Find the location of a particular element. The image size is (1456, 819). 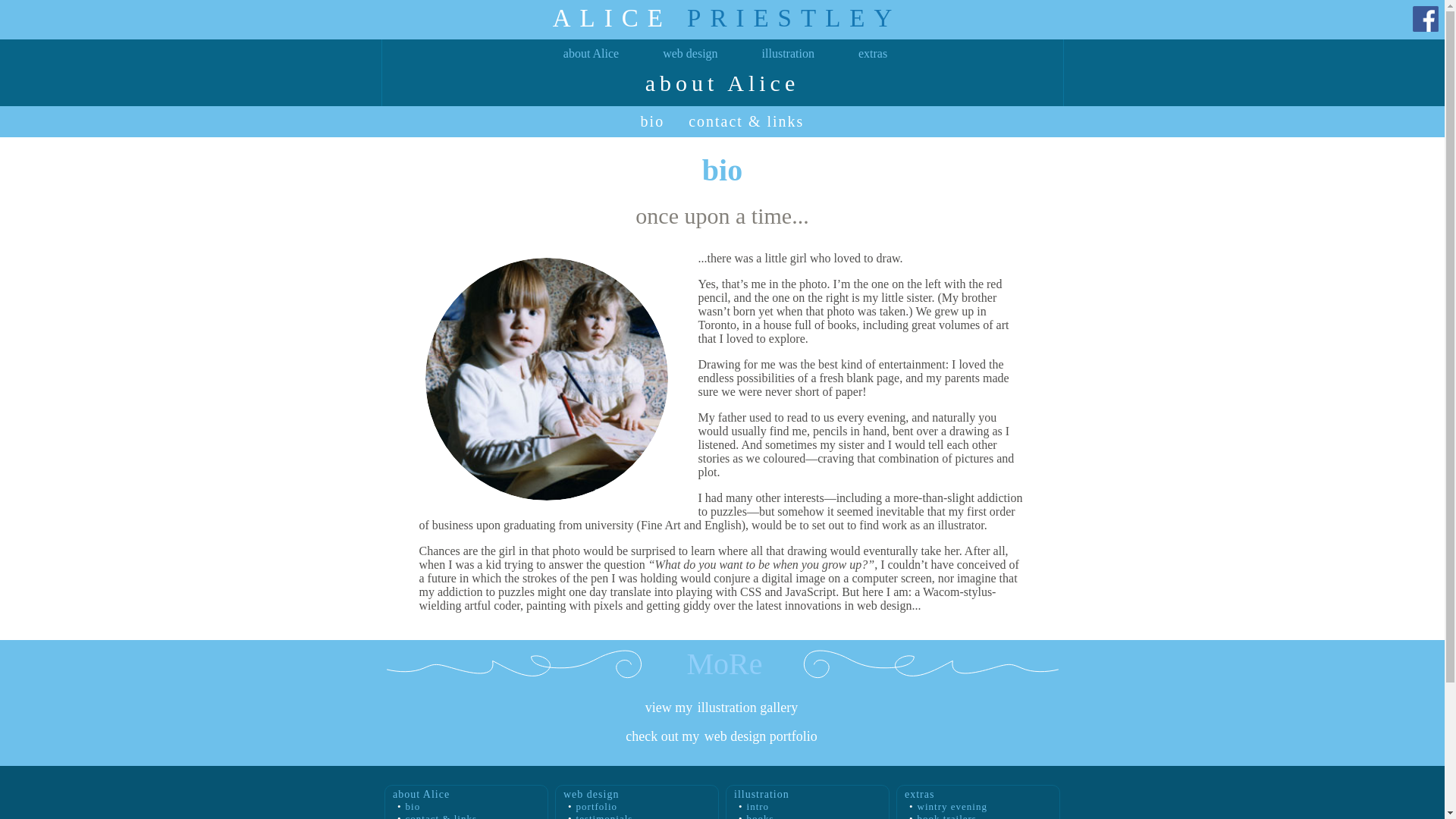

illustration is located at coordinates (788, 53).